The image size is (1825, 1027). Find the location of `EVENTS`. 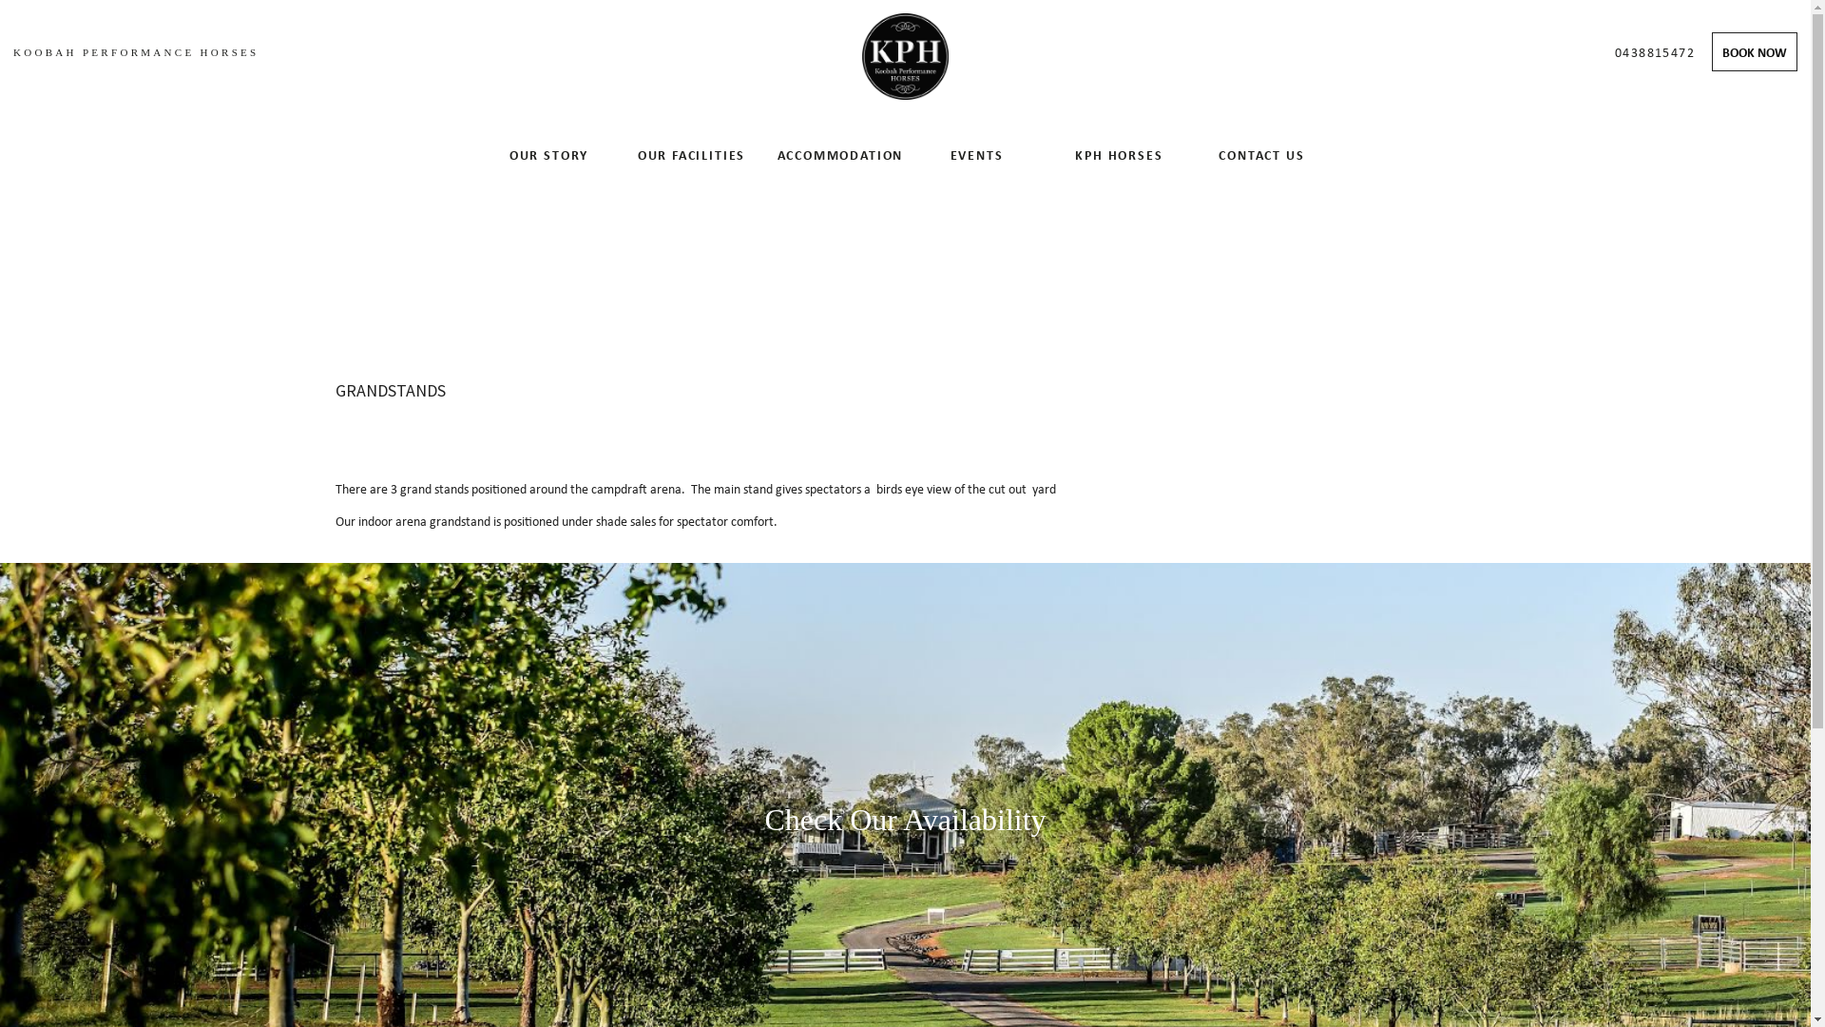

EVENTS is located at coordinates (976, 155).